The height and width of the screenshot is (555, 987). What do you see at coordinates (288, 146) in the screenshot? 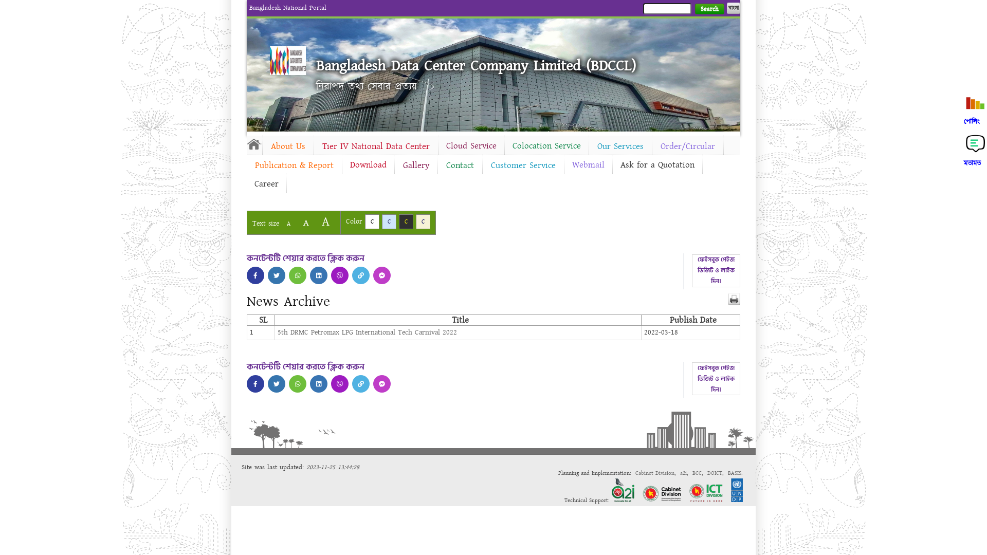
I see `About Us` at bounding box center [288, 146].